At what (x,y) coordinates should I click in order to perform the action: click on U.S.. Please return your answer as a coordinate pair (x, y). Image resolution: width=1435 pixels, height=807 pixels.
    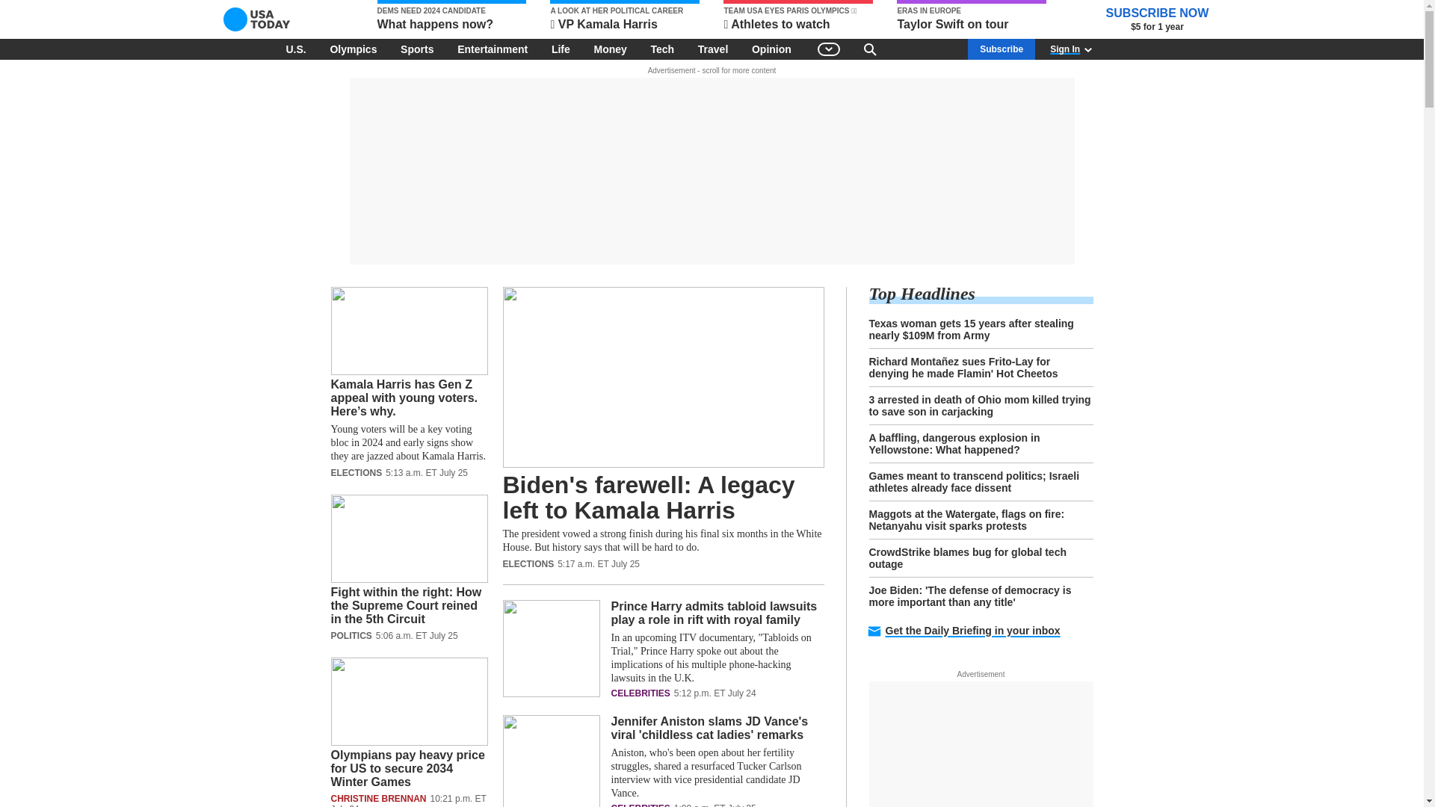
    Looking at the image, I should click on (295, 49).